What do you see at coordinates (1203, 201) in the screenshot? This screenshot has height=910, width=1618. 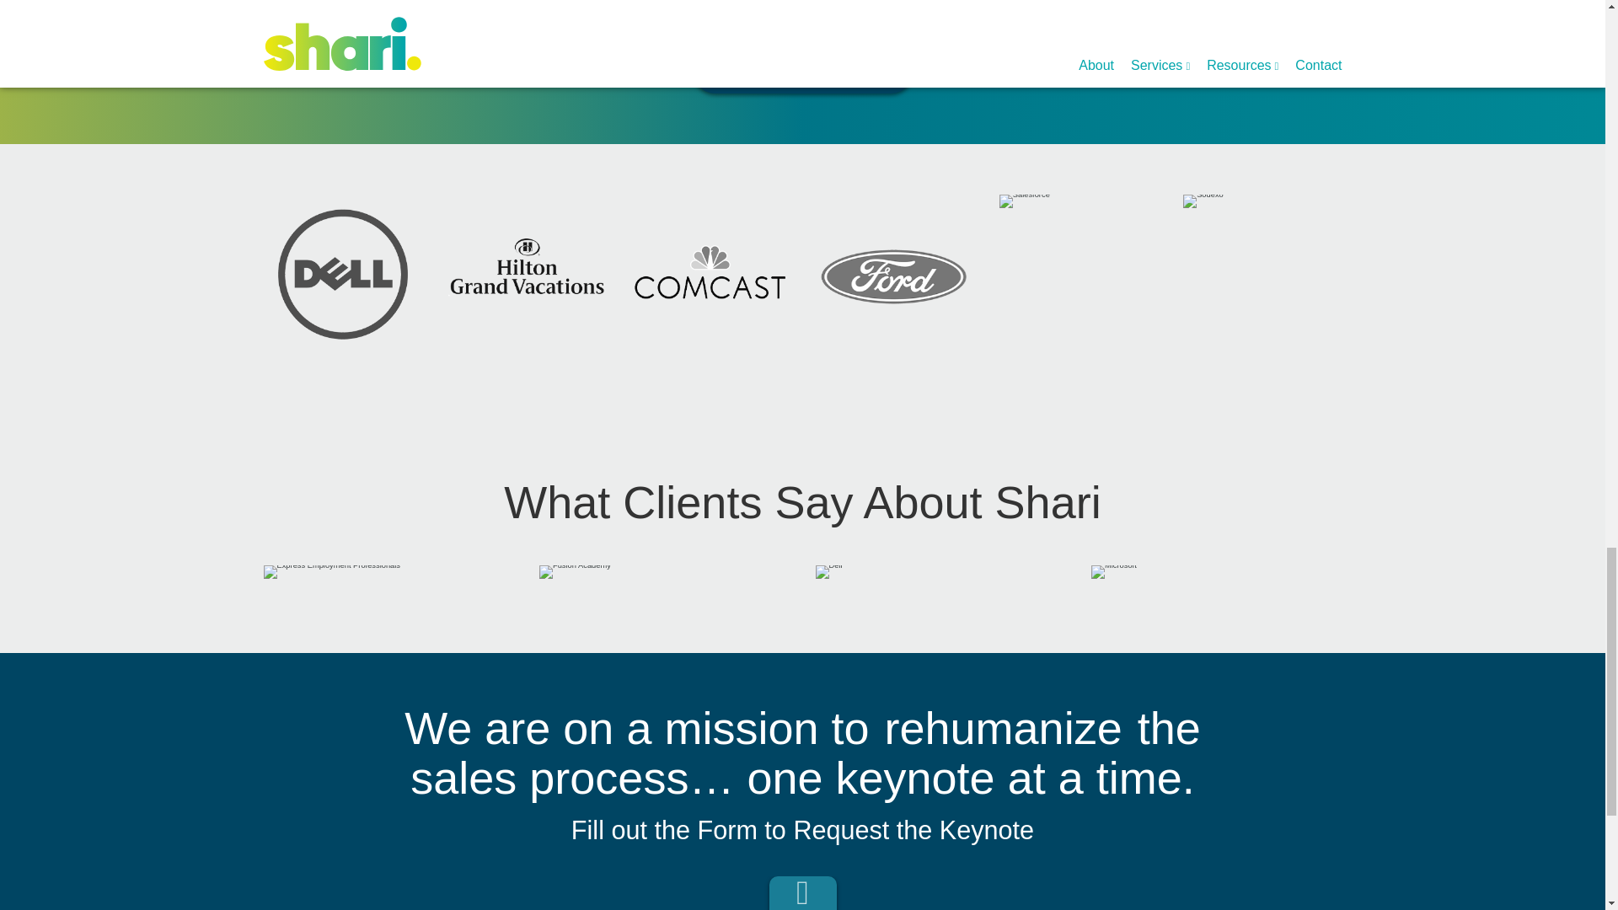 I see `Sodexo` at bounding box center [1203, 201].